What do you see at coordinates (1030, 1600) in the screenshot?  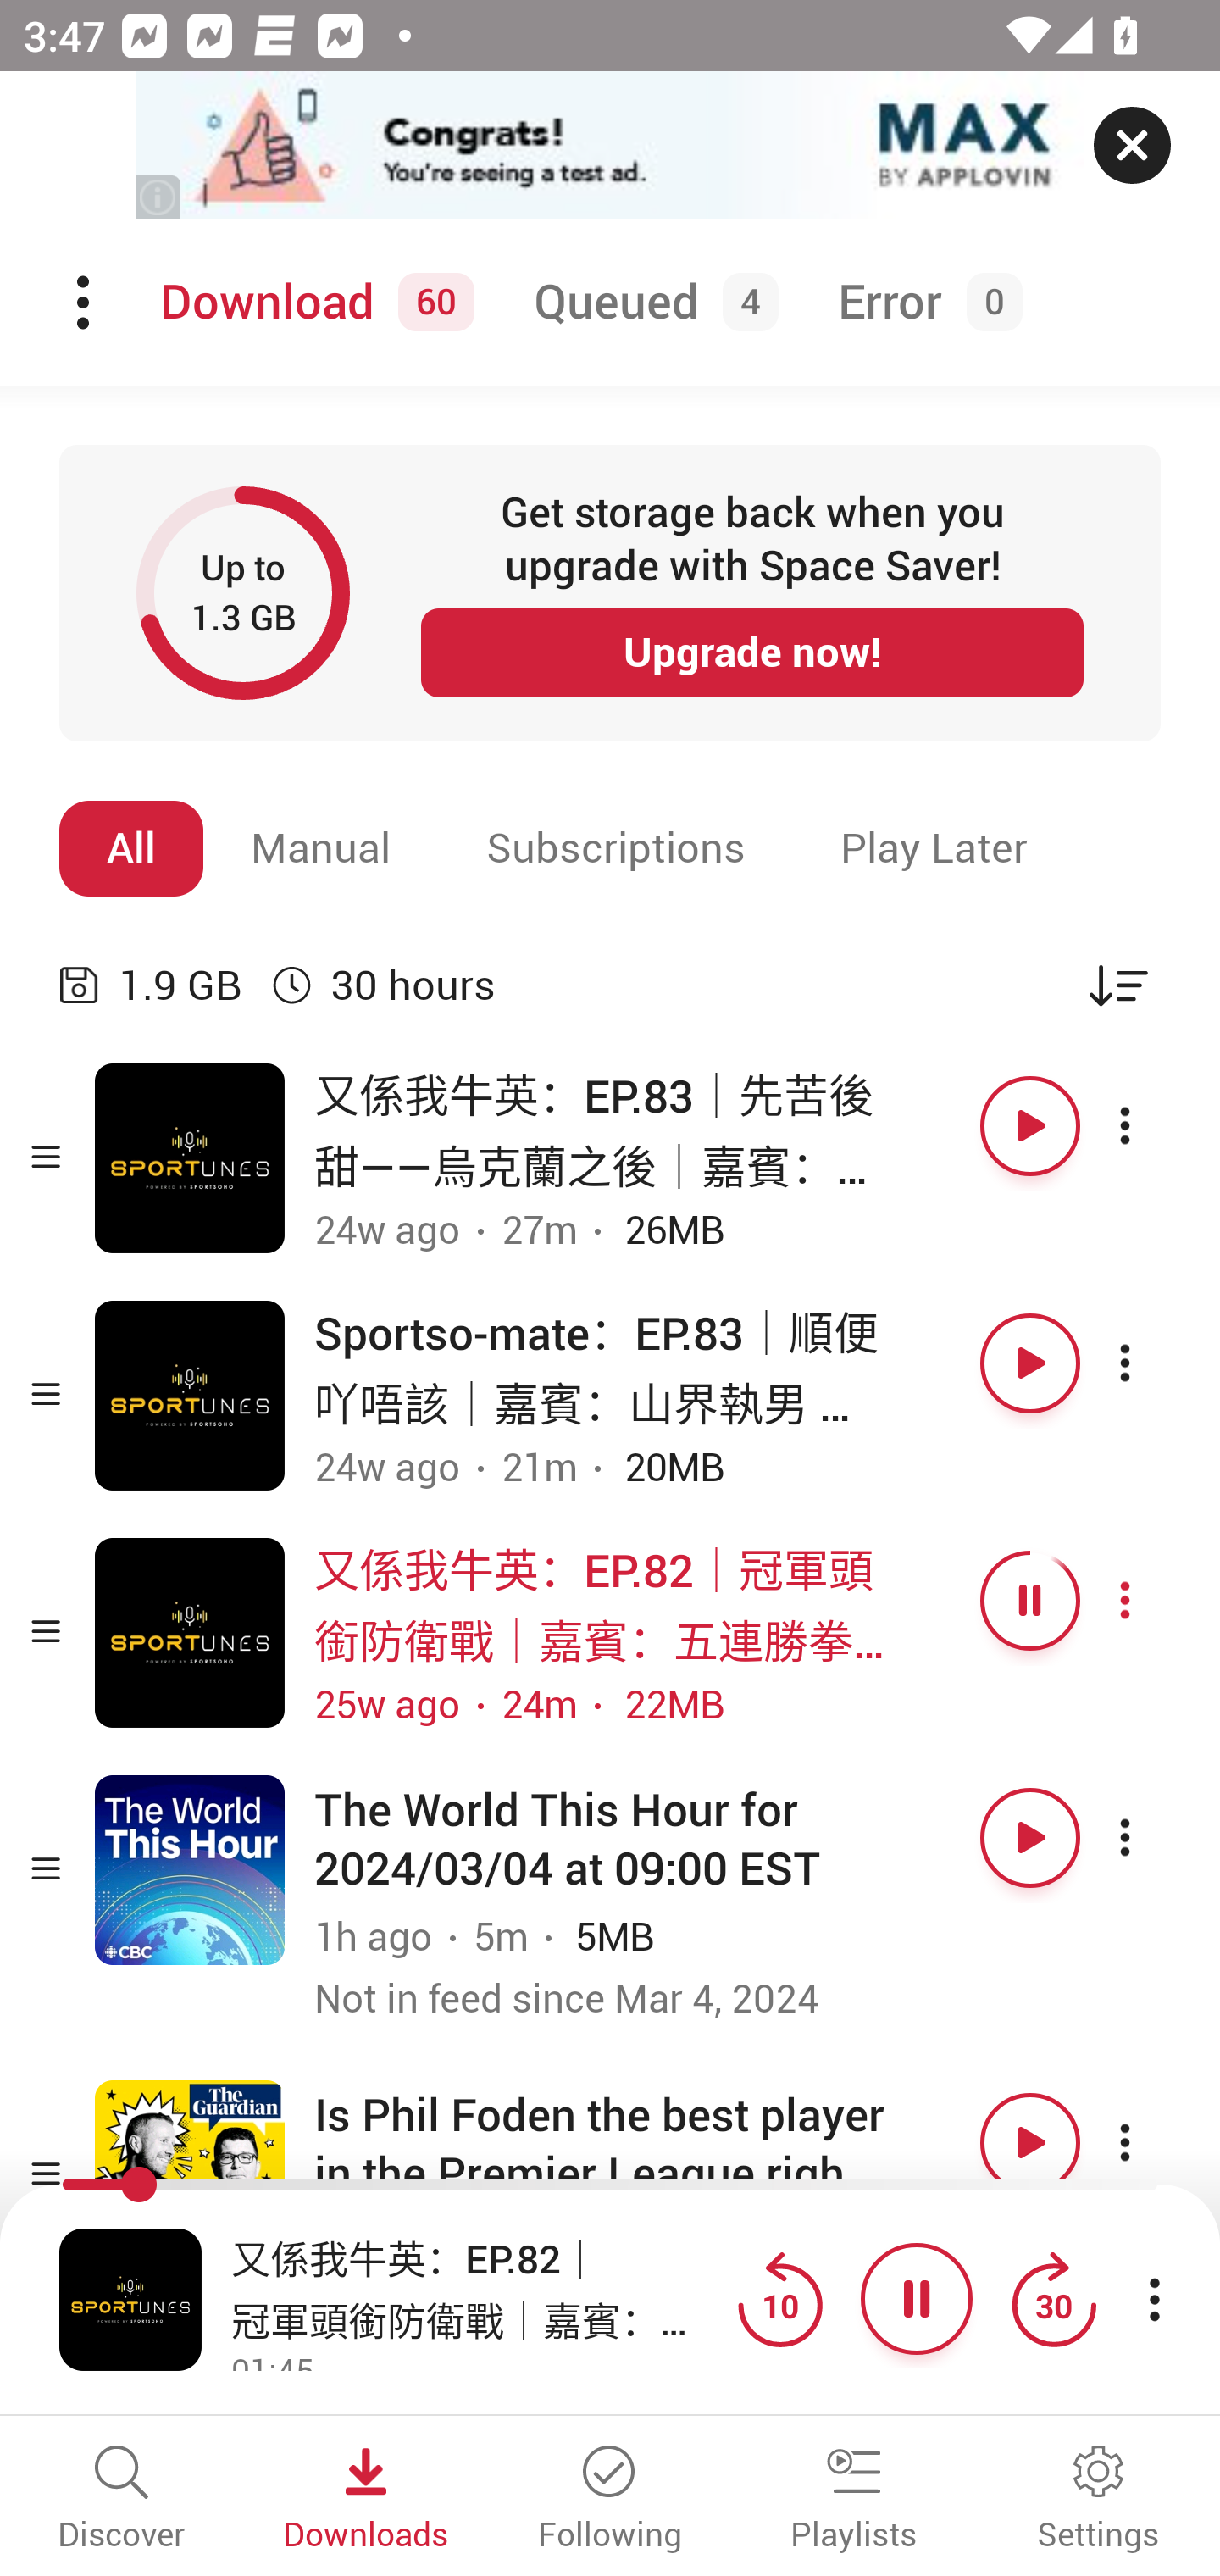 I see `Pause button` at bounding box center [1030, 1600].